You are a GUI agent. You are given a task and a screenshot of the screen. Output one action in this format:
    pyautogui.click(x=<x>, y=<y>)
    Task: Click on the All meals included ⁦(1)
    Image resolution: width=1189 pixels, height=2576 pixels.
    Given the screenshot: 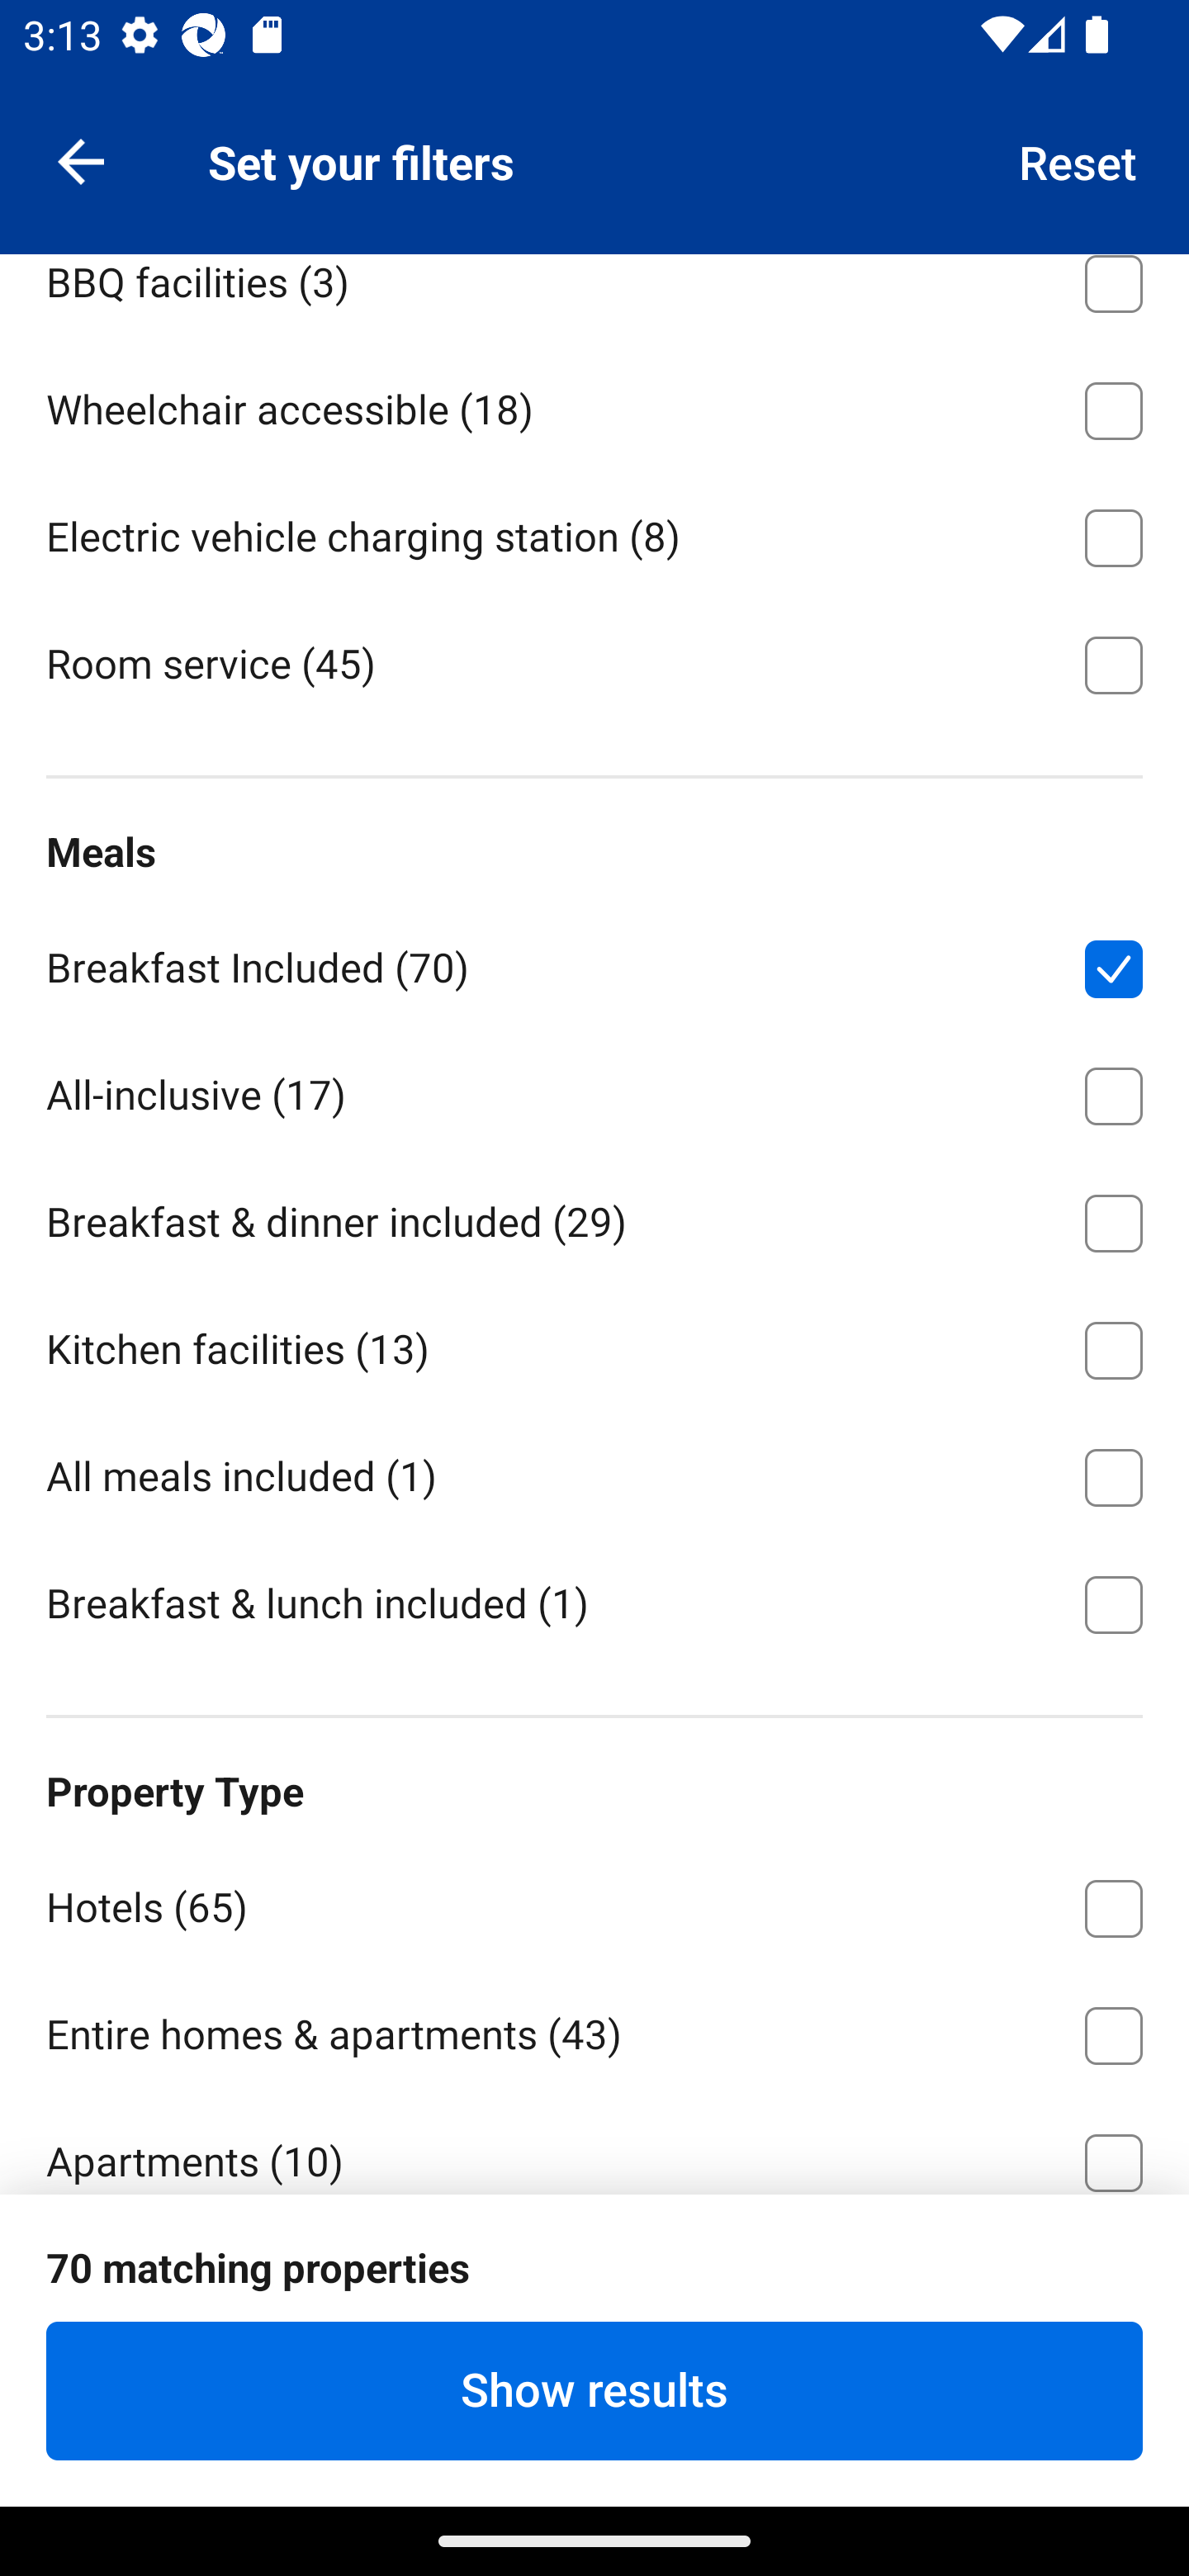 What is the action you would take?
    pyautogui.click(x=594, y=1471)
    